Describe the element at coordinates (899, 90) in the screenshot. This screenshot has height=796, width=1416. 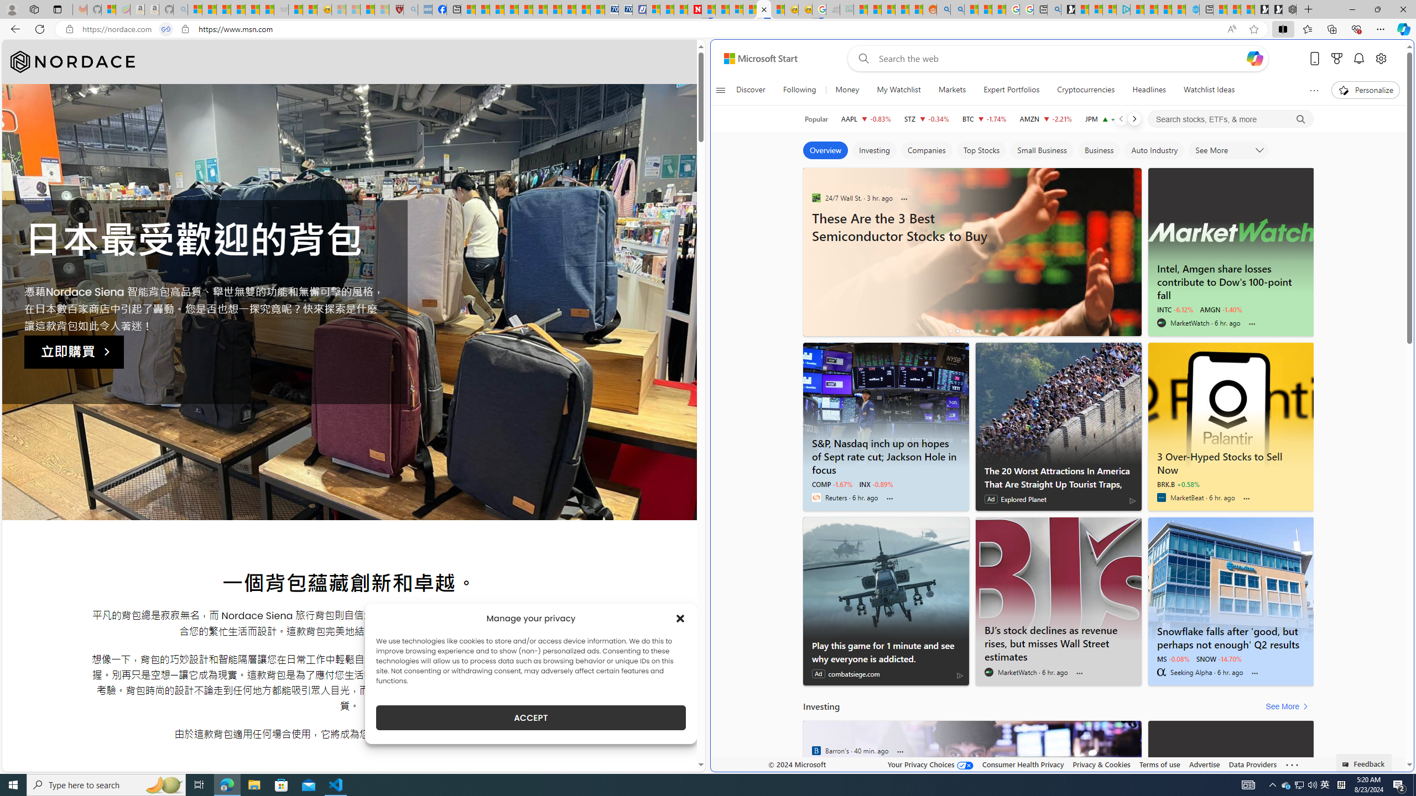
I see `My Watchlist` at that location.